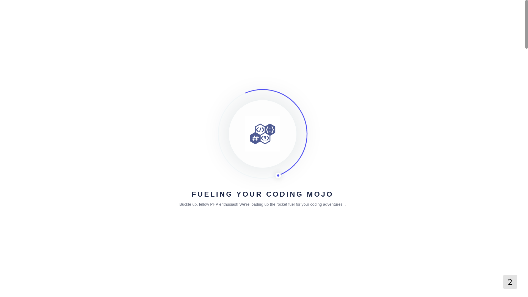 The height and width of the screenshot is (297, 528). Describe the element at coordinates (128, 114) in the screenshot. I see `Community` at that location.